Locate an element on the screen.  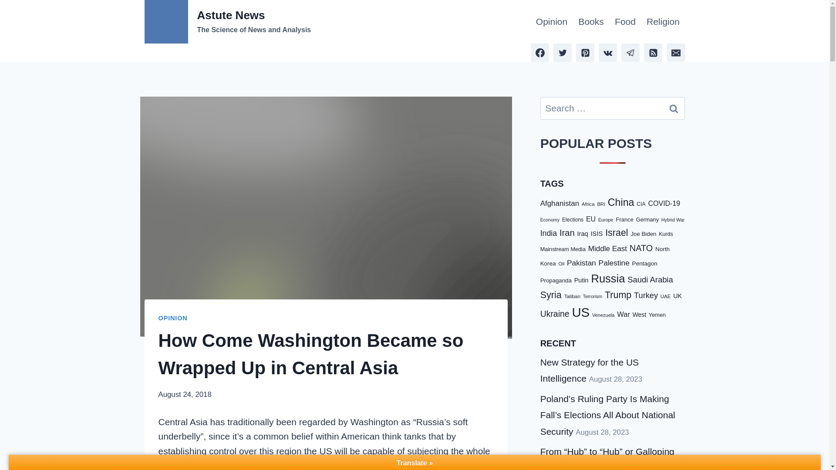
Religion is located at coordinates (663, 22).